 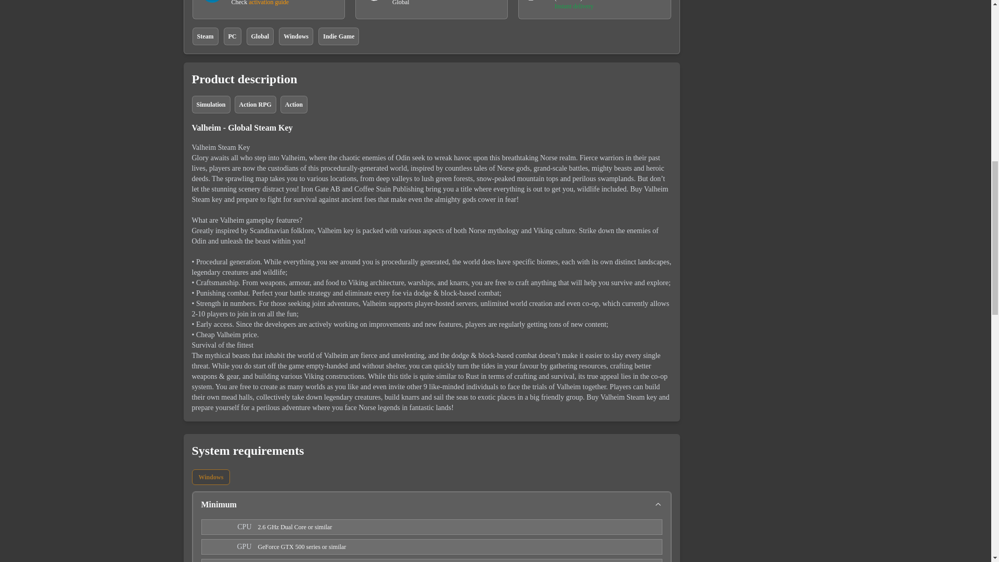 What do you see at coordinates (206, 36) in the screenshot?
I see `Steam` at bounding box center [206, 36].